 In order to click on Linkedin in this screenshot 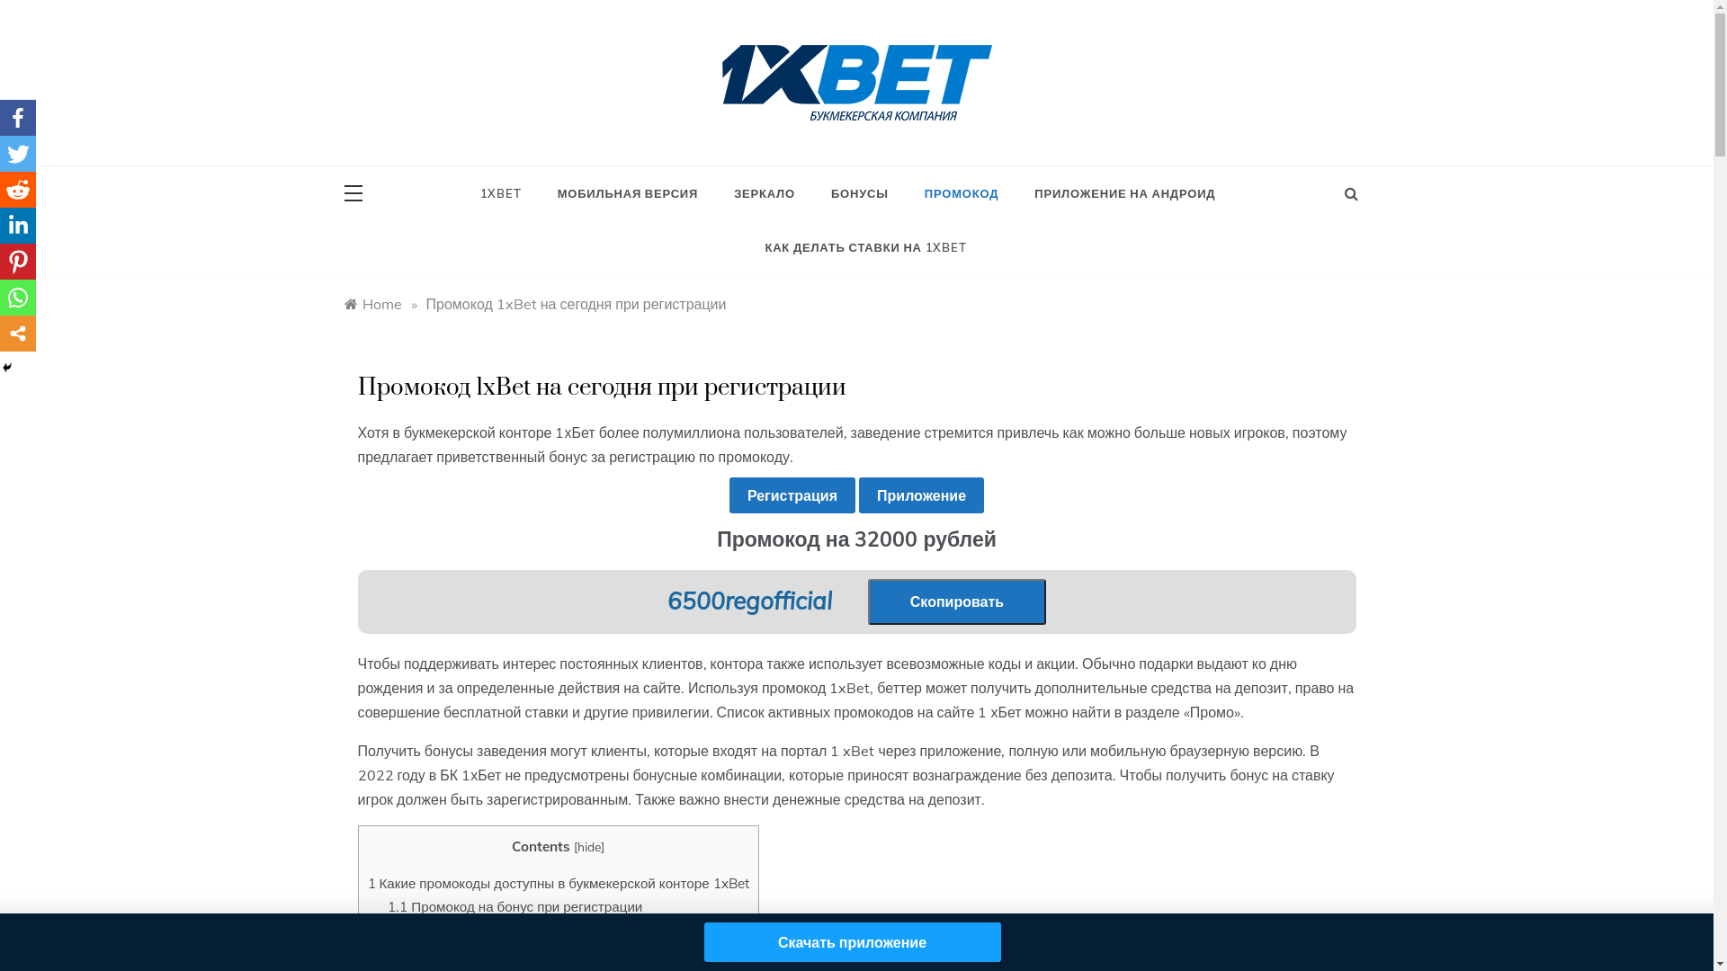, I will do `click(18, 226)`.